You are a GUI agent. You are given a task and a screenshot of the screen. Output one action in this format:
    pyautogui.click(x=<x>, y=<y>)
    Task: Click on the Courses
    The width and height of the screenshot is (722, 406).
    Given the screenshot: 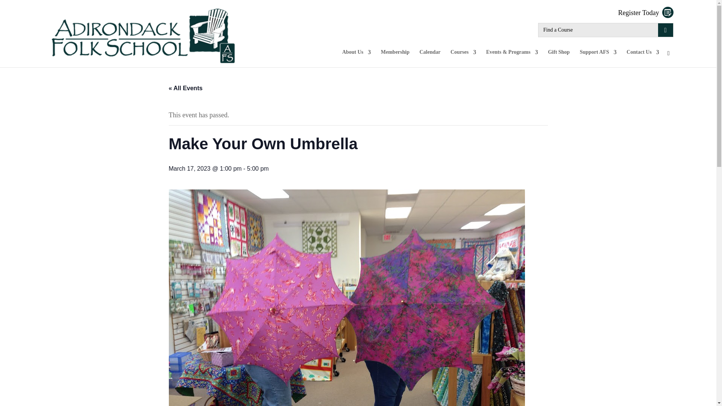 What is the action you would take?
    pyautogui.click(x=463, y=58)
    